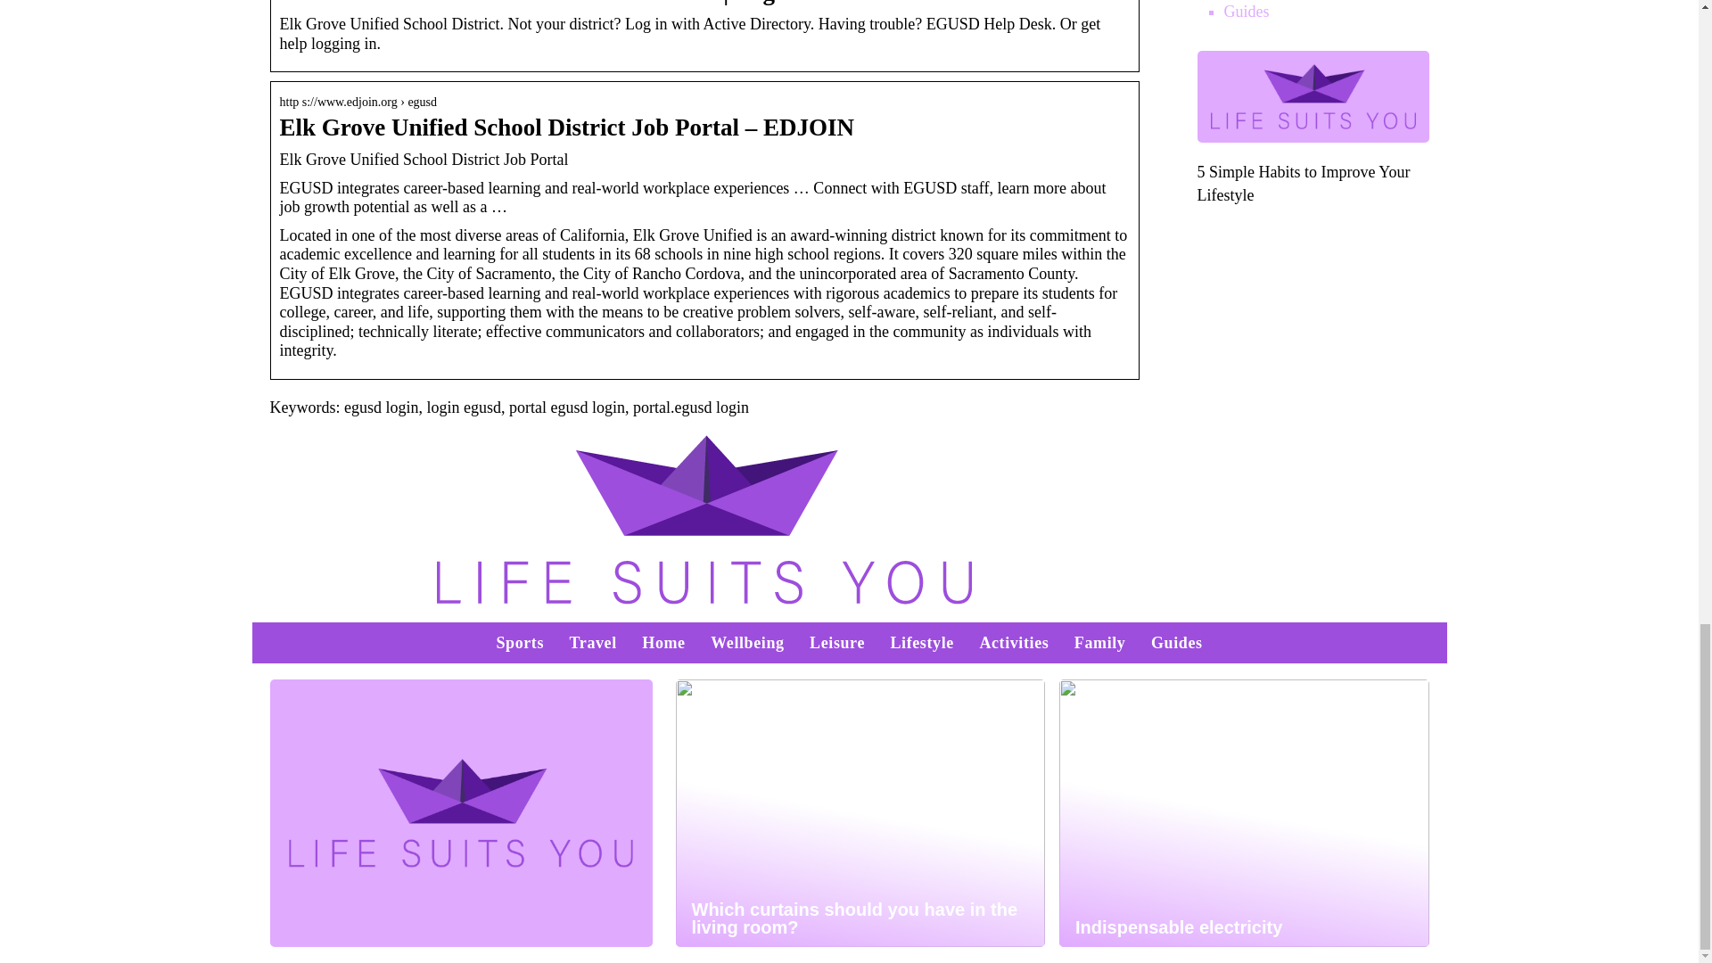 This screenshot has width=1712, height=963. I want to click on Sports, so click(520, 642).